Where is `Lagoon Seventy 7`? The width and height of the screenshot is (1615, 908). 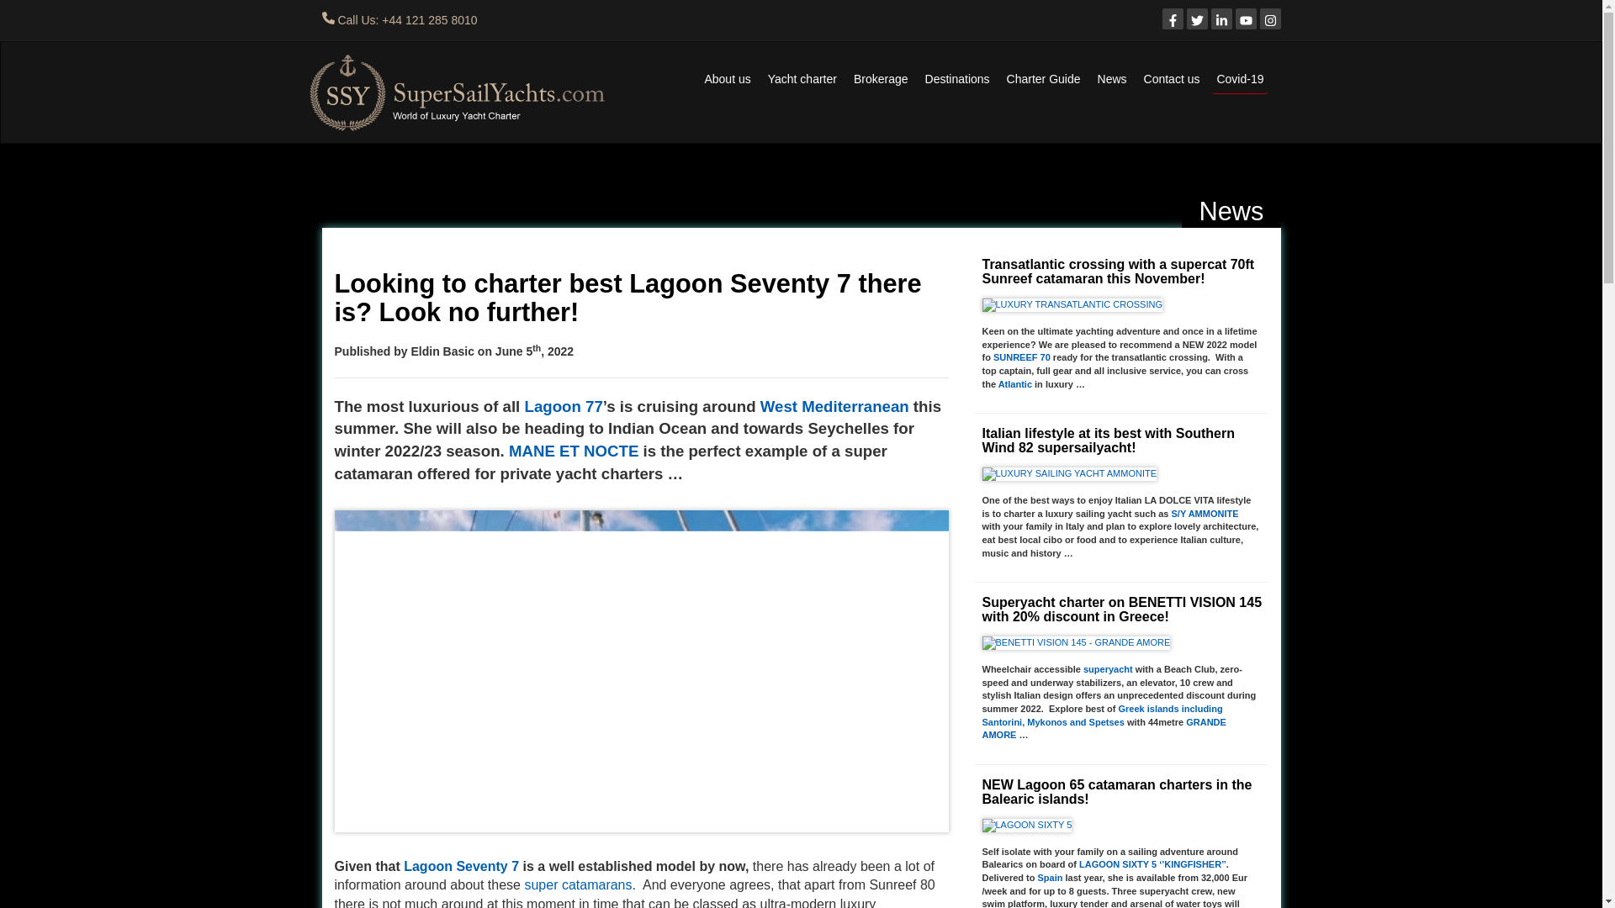
Lagoon Seventy 7 is located at coordinates (461, 866).